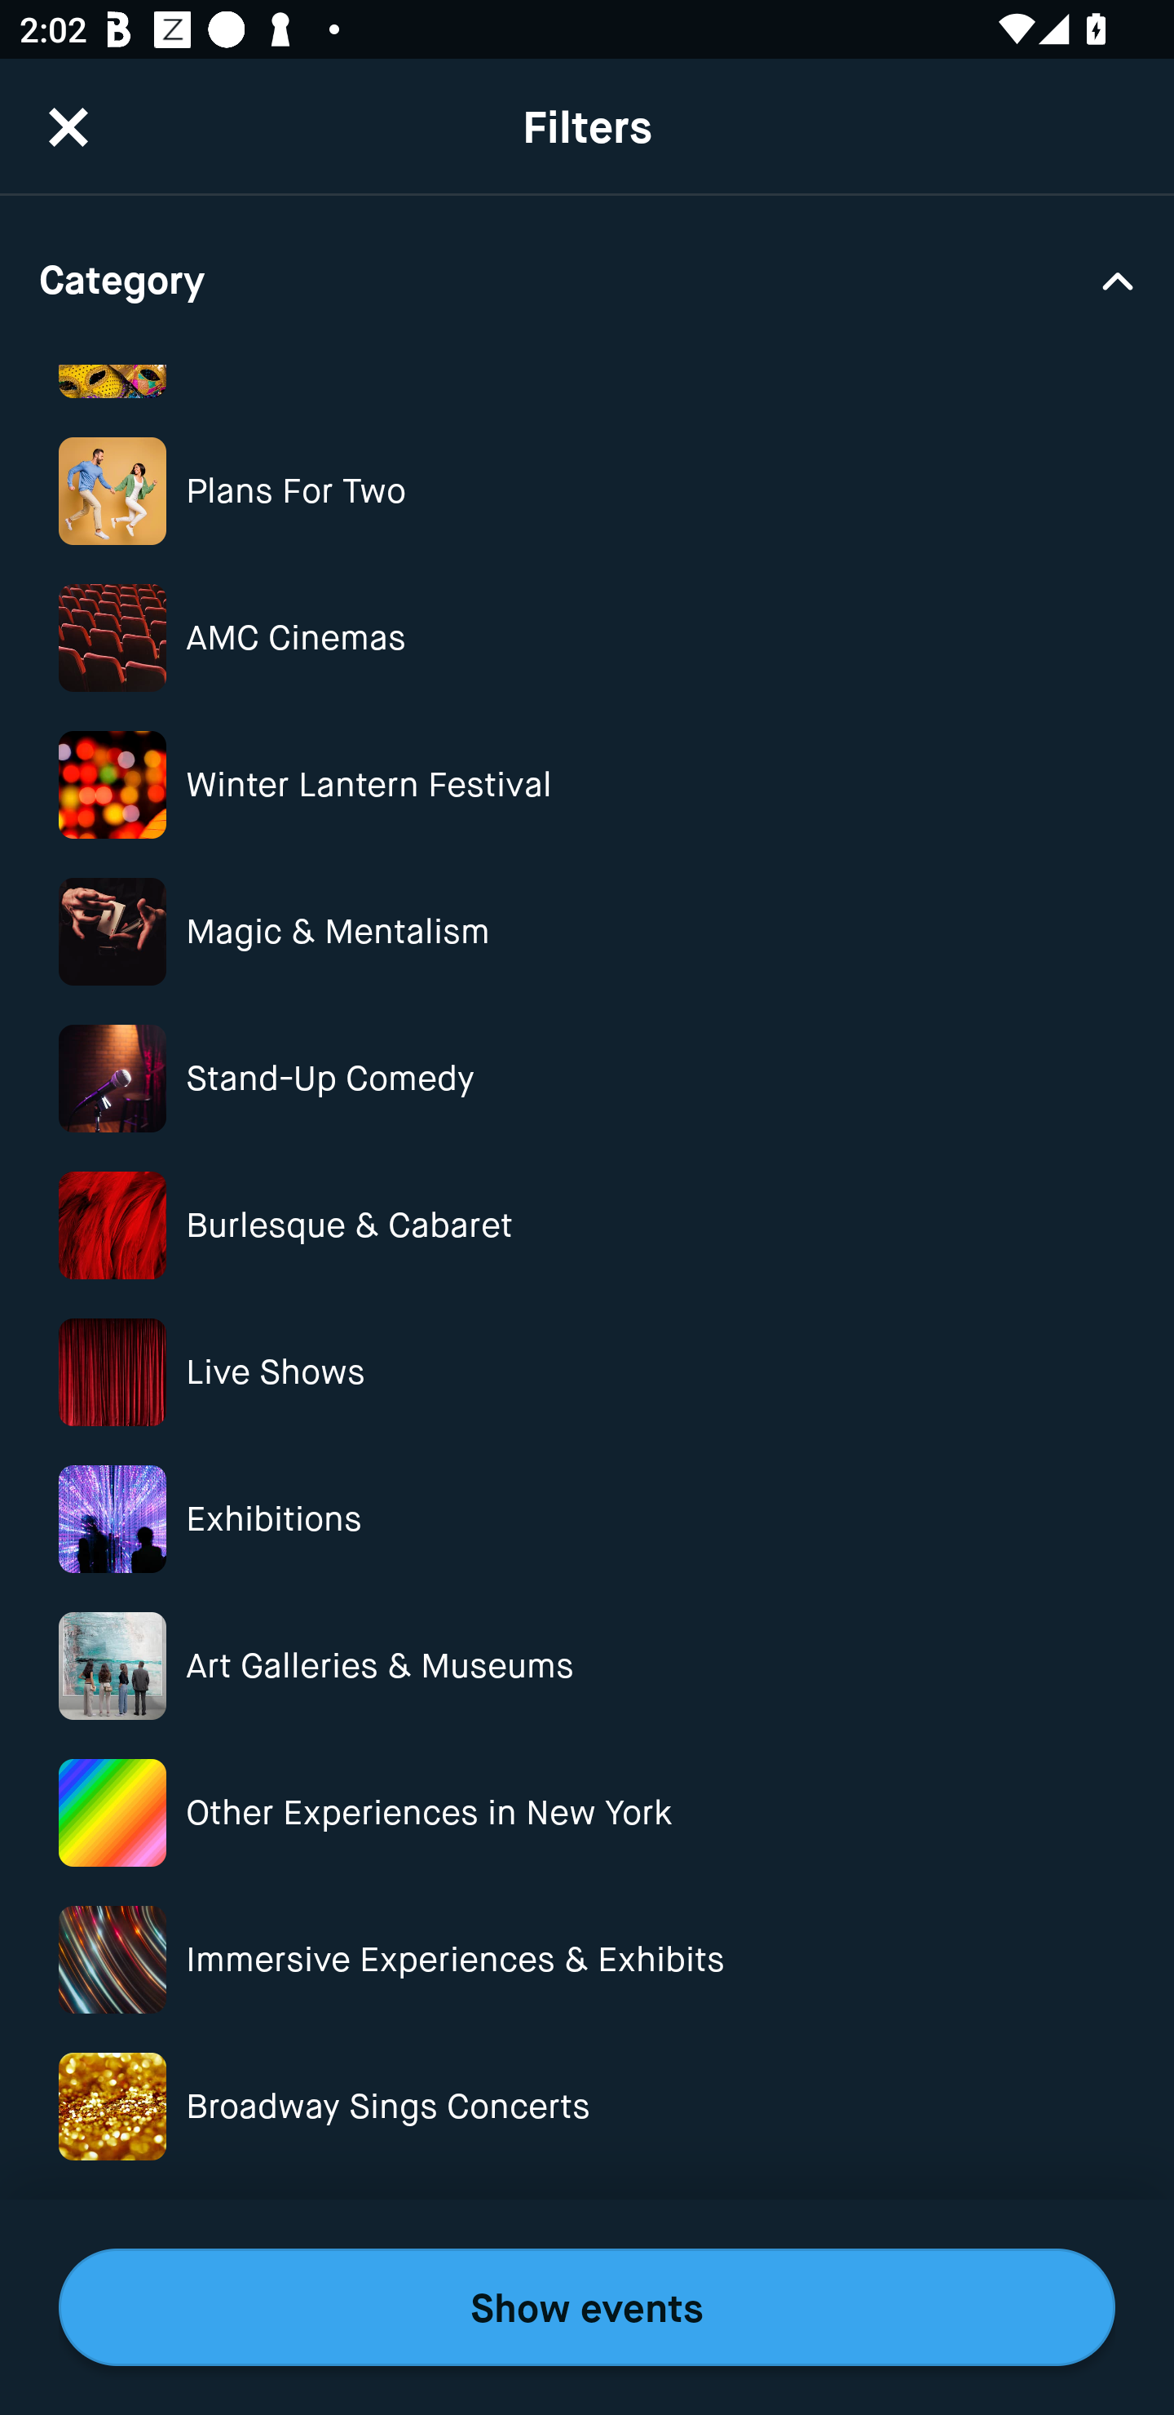 The width and height of the screenshot is (1174, 2415). Describe the element at coordinates (587, 1079) in the screenshot. I see `Category Image Stand-Up Comedy` at that location.